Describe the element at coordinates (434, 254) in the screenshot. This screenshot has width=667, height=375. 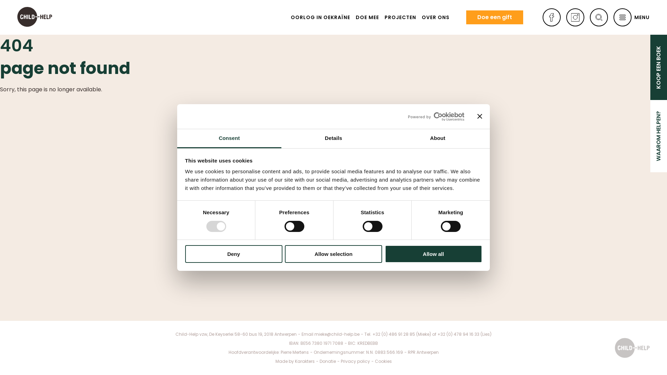
I see `Allow all` at that location.